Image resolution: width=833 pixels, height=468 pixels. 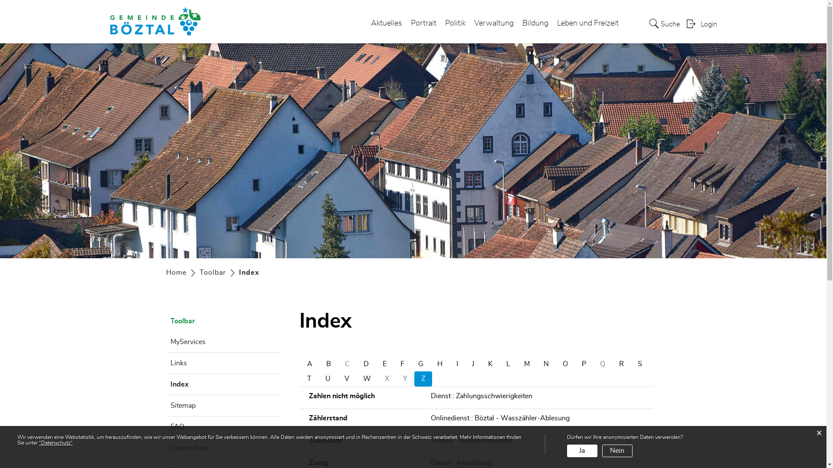 I want to click on K, so click(x=490, y=364).